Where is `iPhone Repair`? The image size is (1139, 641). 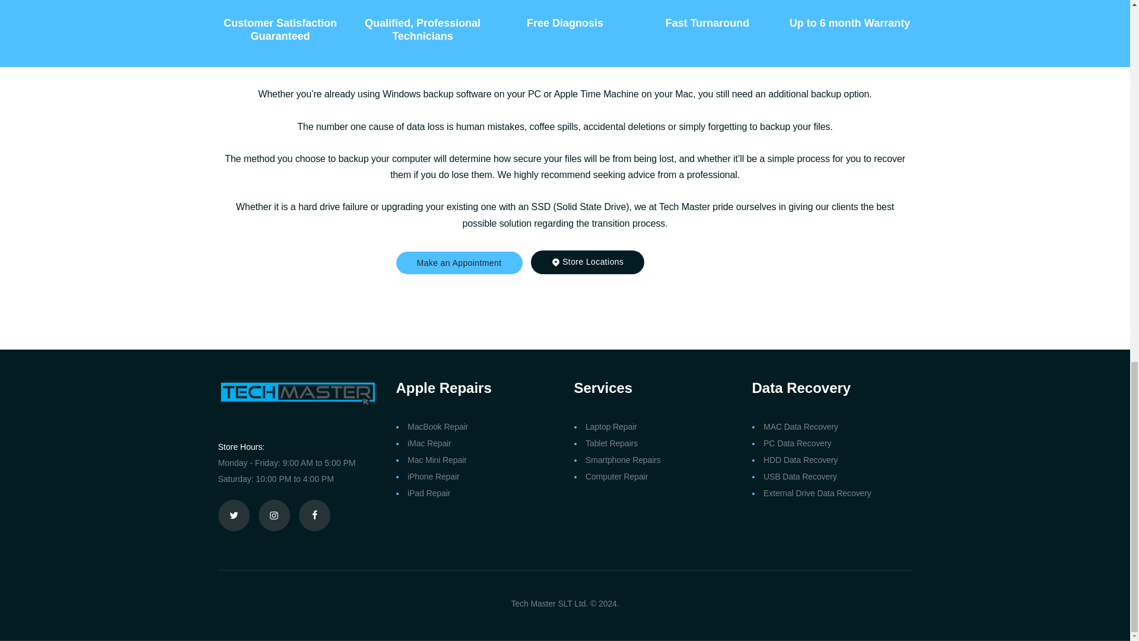 iPhone Repair is located at coordinates (433, 476).